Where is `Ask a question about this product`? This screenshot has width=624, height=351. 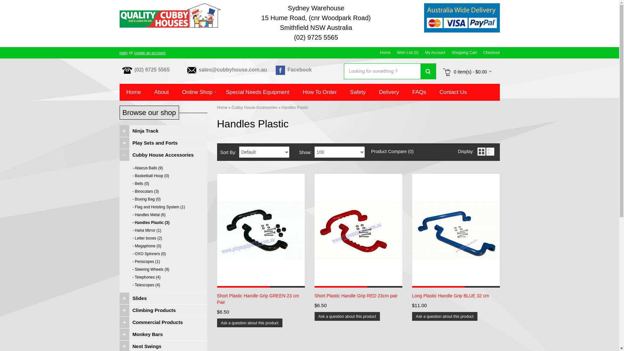
Ask a question about this product is located at coordinates (347, 317).